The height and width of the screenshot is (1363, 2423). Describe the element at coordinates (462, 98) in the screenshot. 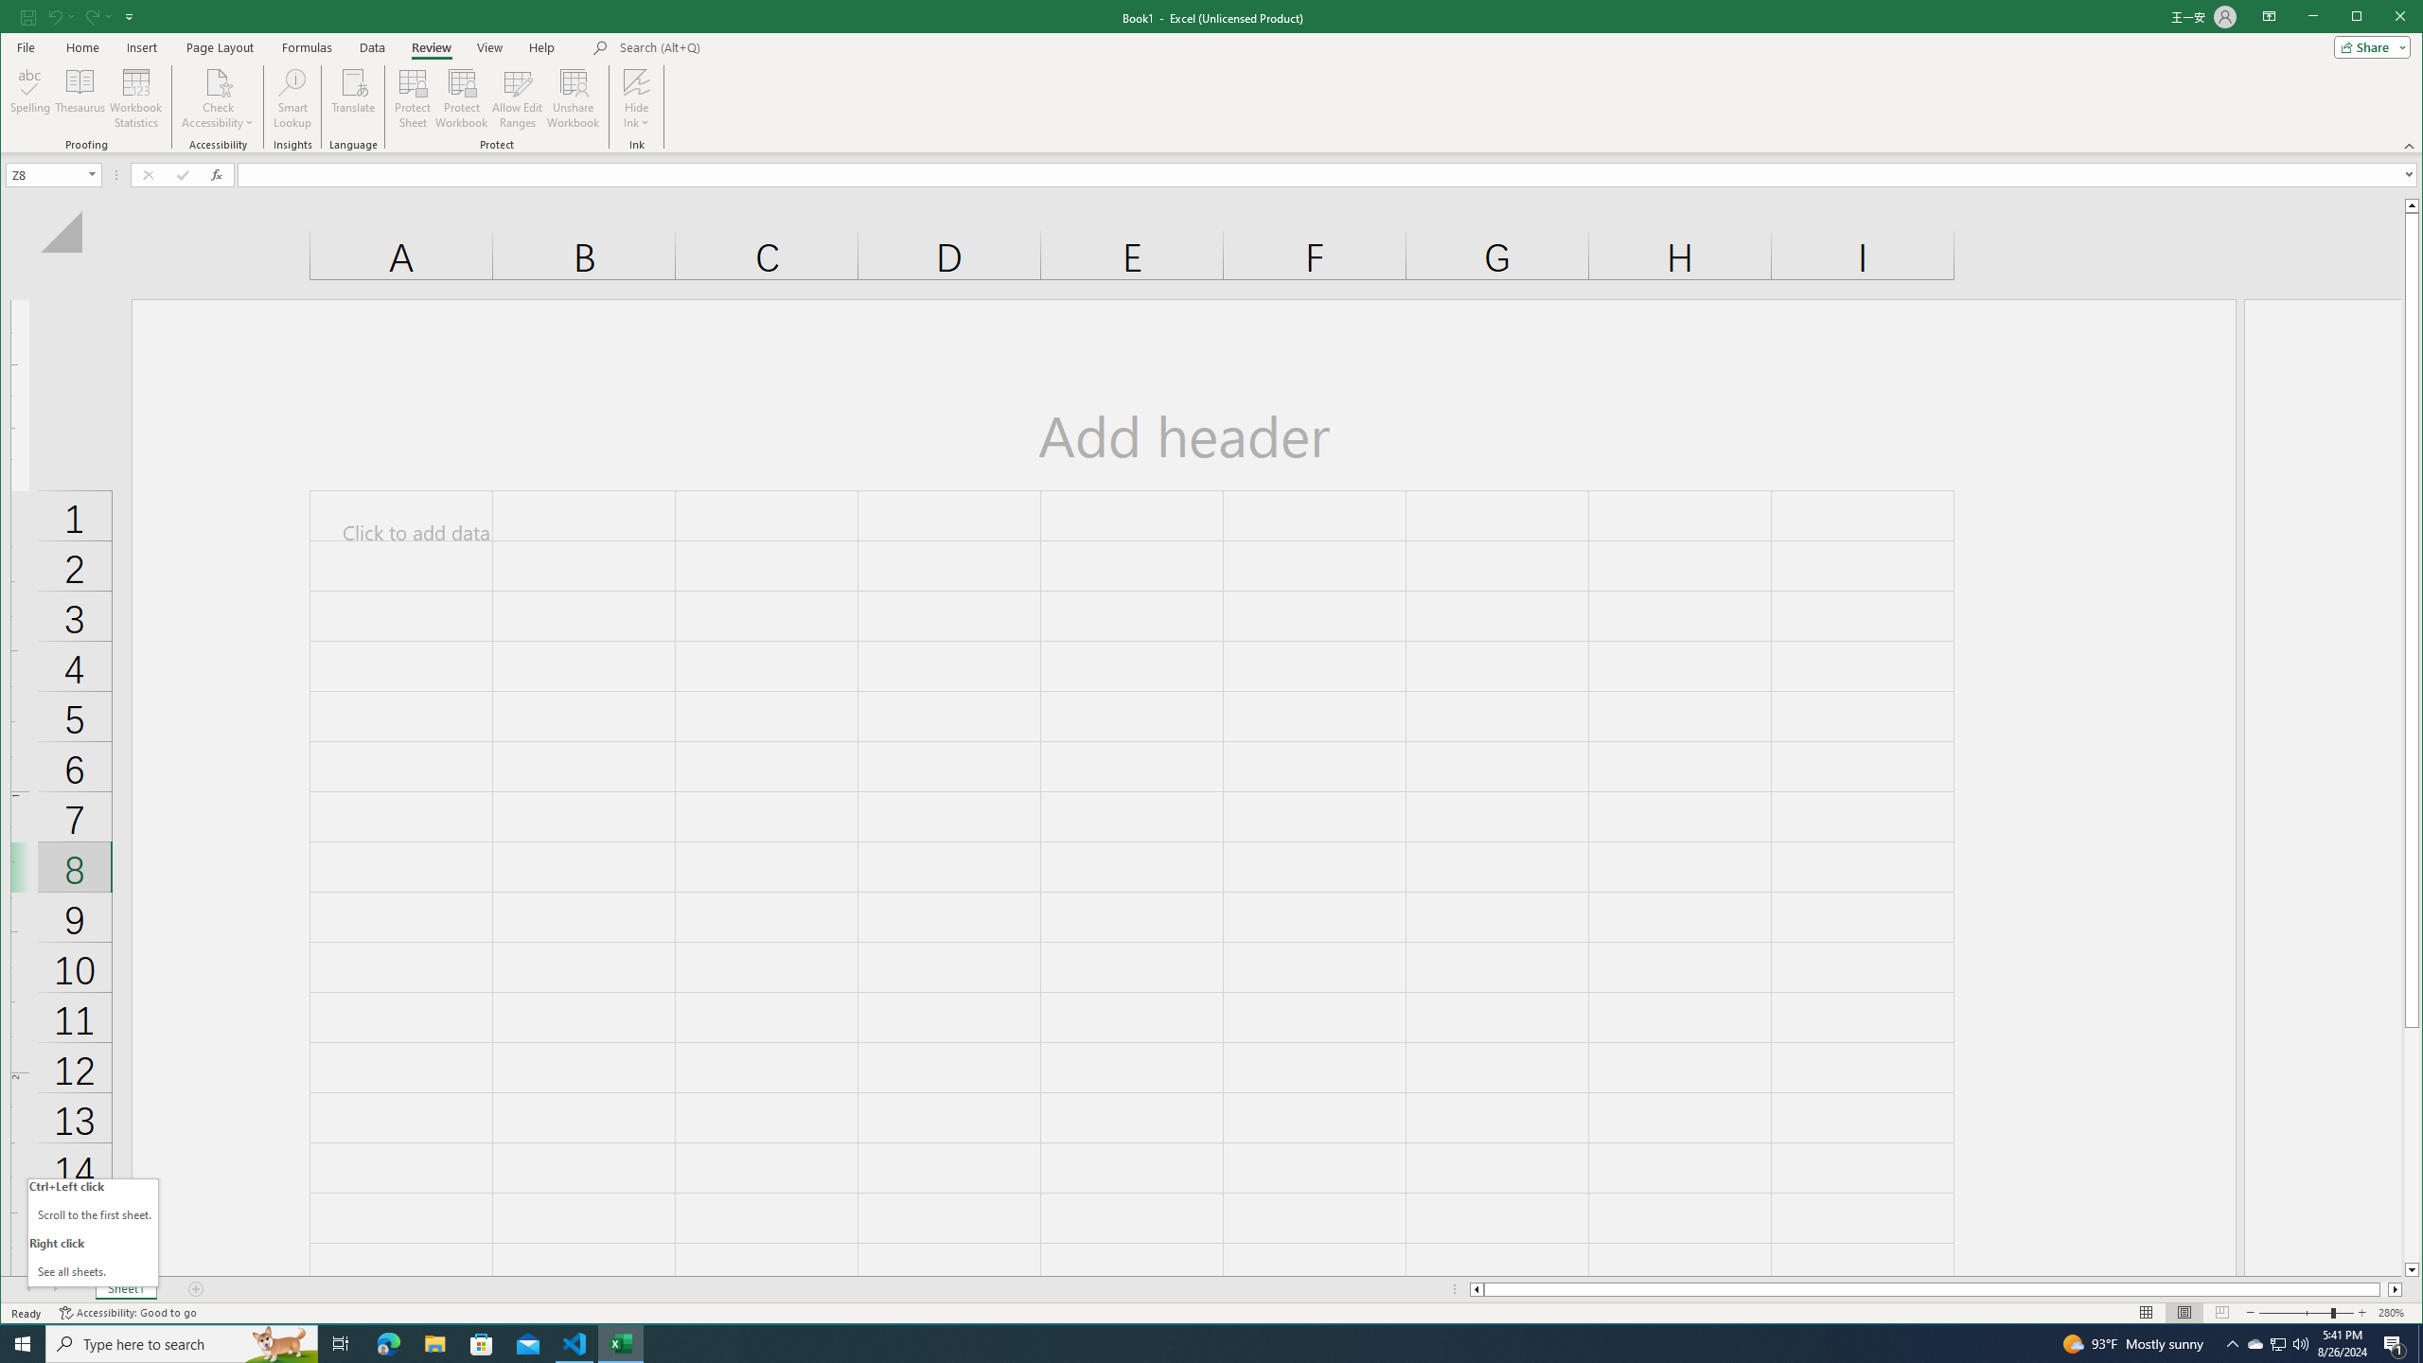

I see `Protect Workbook...` at that location.